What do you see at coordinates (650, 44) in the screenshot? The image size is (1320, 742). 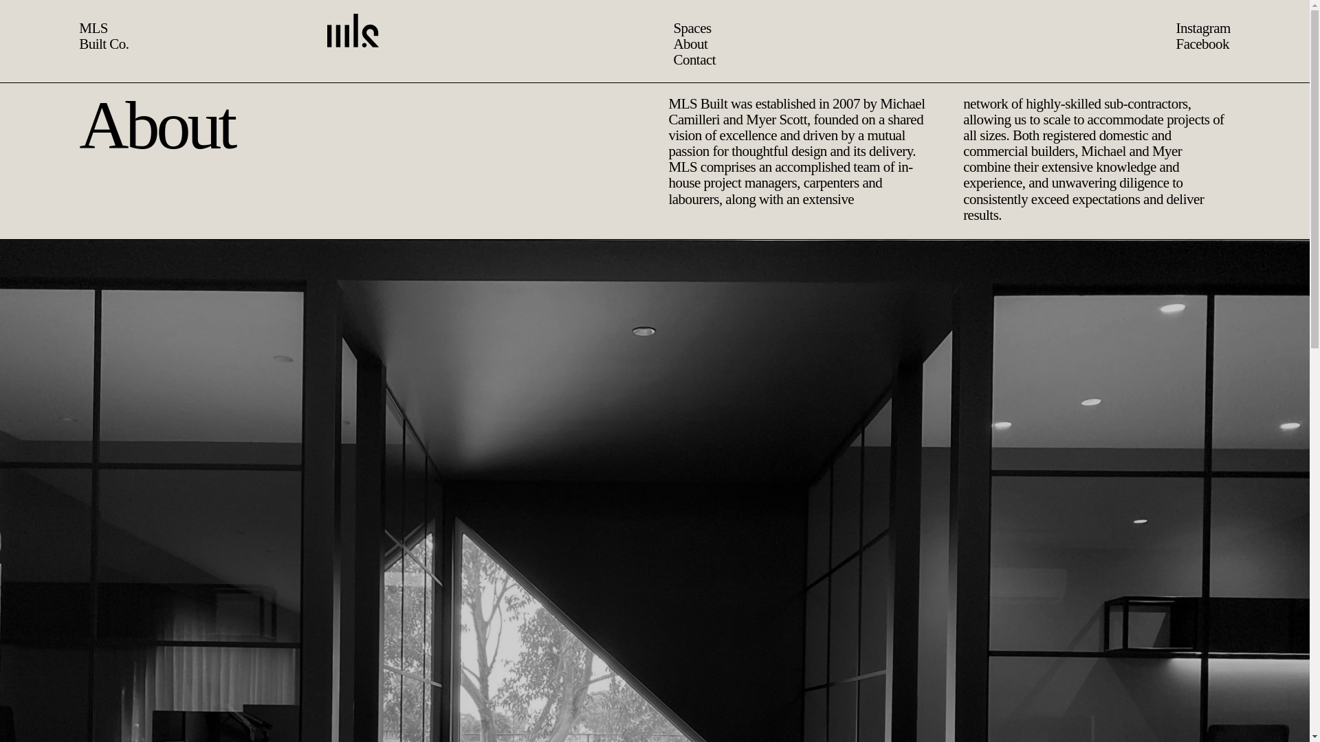 I see `About` at bounding box center [650, 44].